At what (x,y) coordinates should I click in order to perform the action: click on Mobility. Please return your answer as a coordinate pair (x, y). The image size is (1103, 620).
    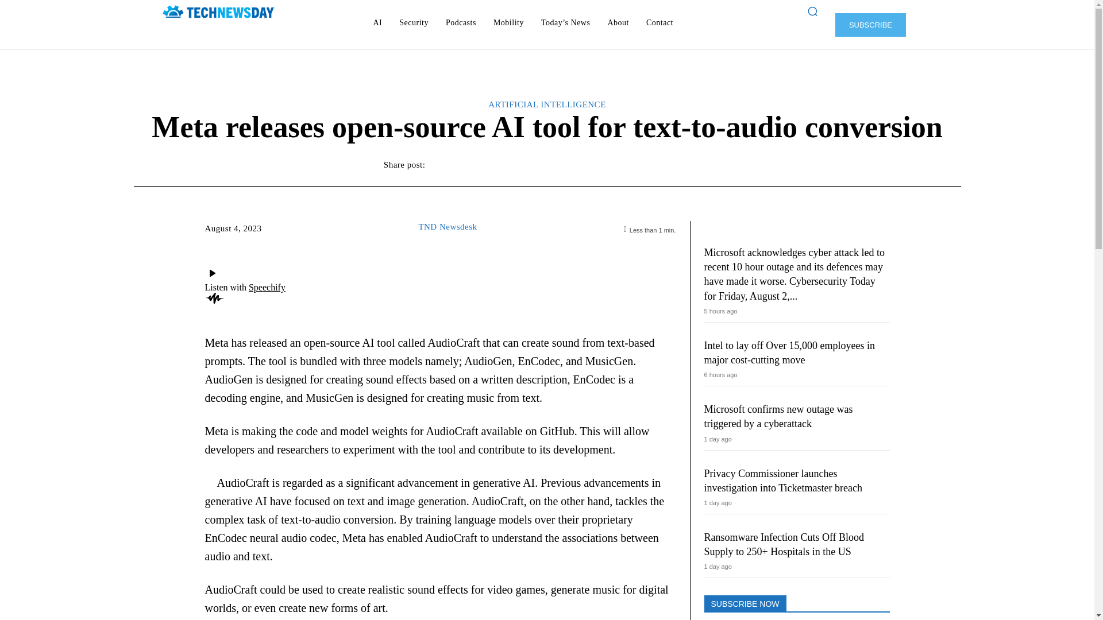
    Looking at the image, I should click on (508, 23).